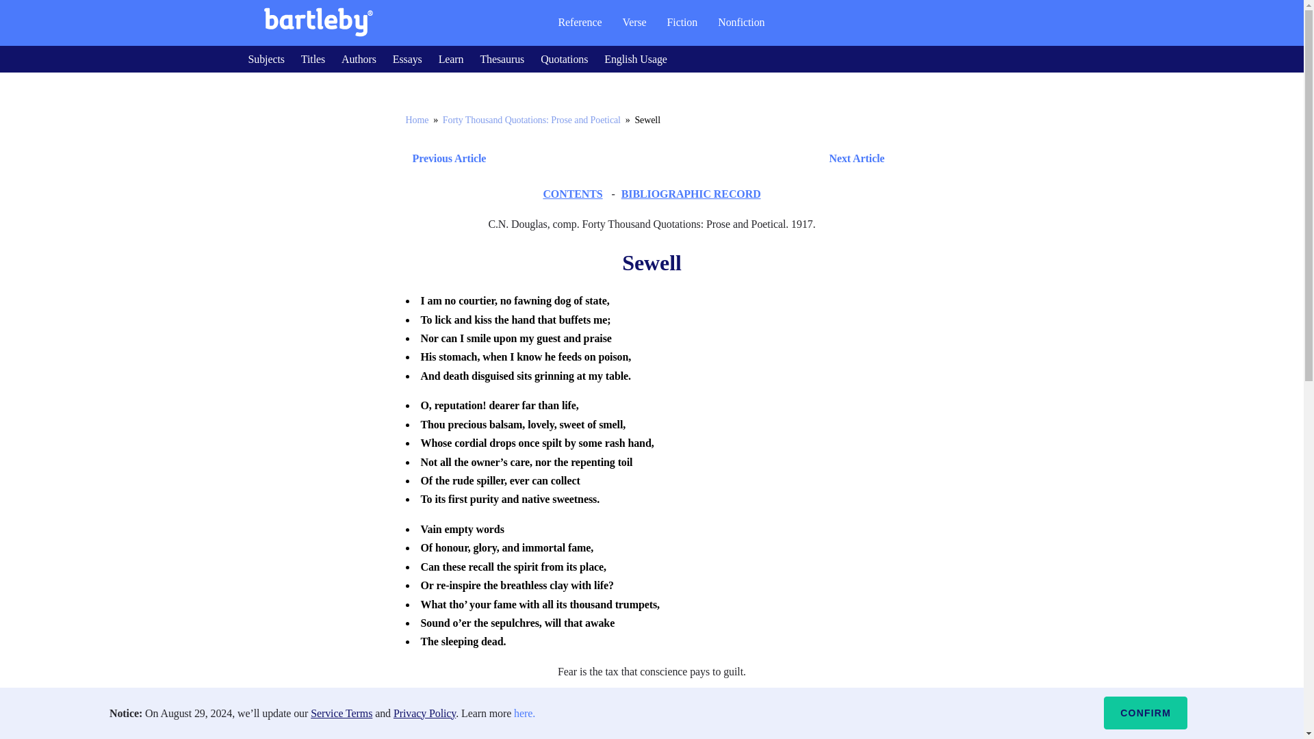 The height and width of the screenshot is (739, 1314). Describe the element at coordinates (502, 59) in the screenshot. I see `Thesaurus` at that location.